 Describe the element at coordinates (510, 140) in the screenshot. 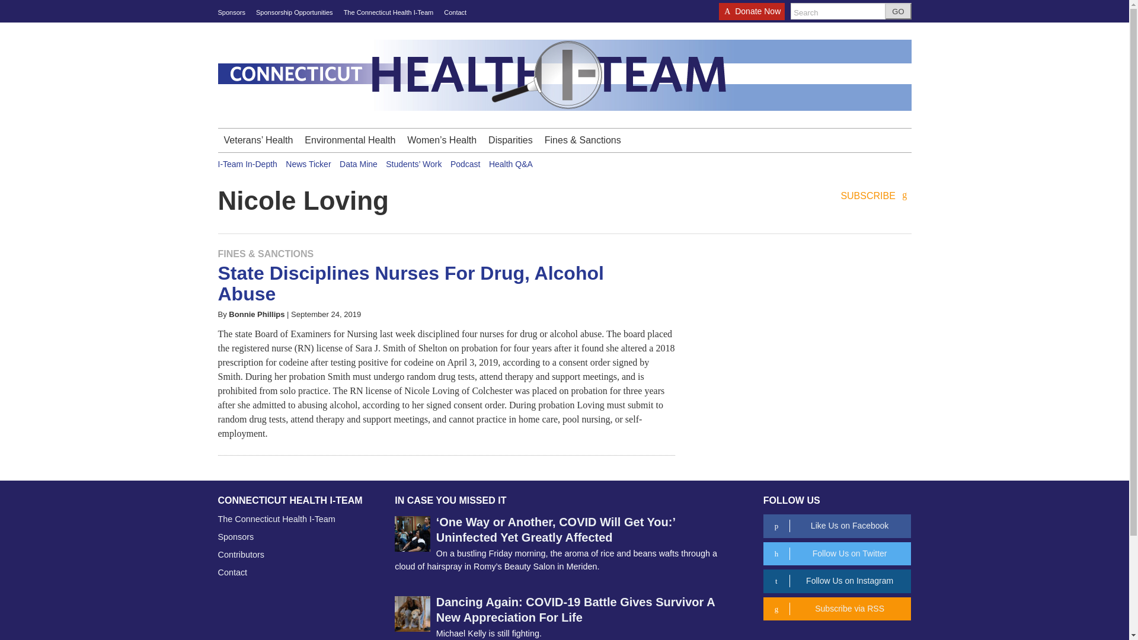

I see `Disparities` at that location.